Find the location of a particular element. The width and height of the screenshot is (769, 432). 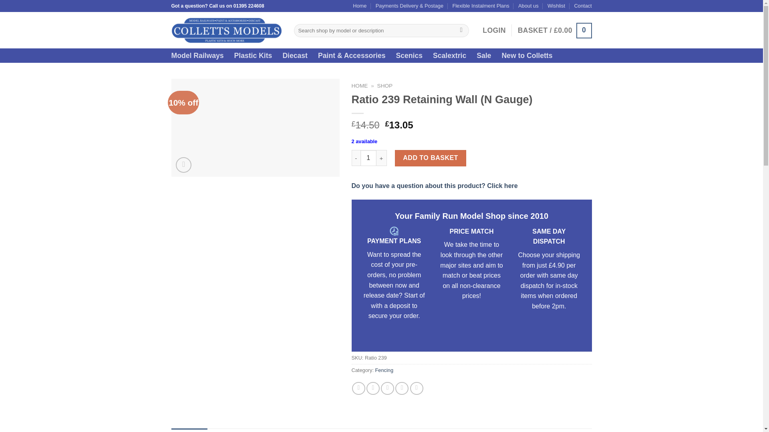

LOGIN is located at coordinates (494, 30).